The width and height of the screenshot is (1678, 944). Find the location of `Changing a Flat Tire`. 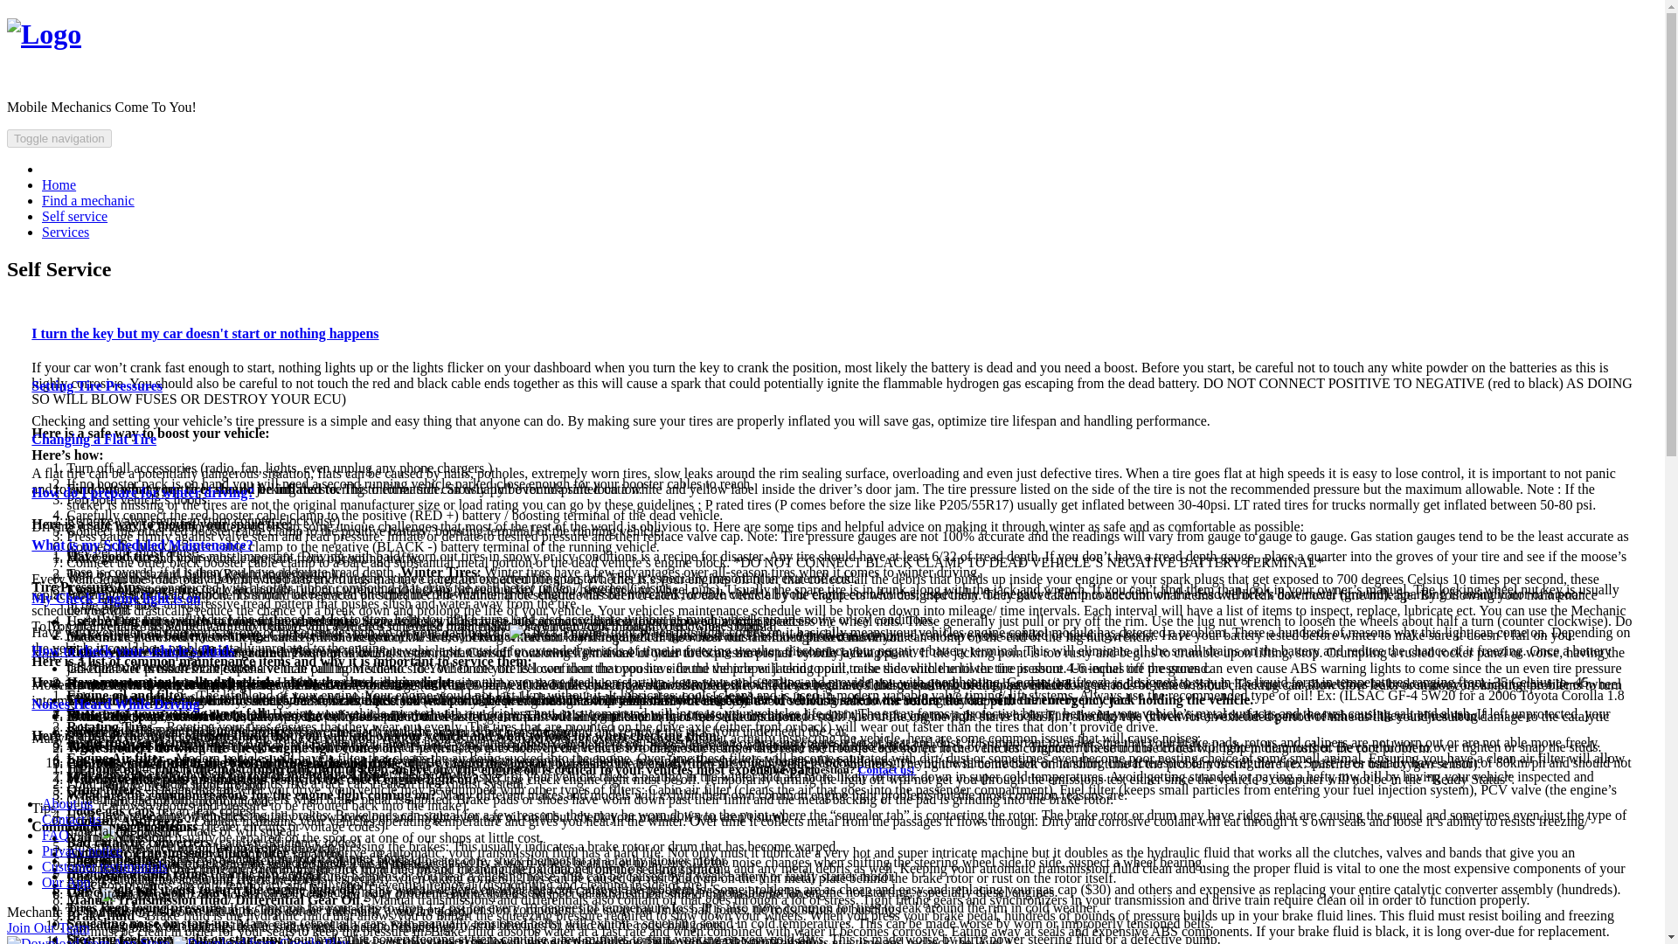

Changing a Flat Tire is located at coordinates (94, 439).